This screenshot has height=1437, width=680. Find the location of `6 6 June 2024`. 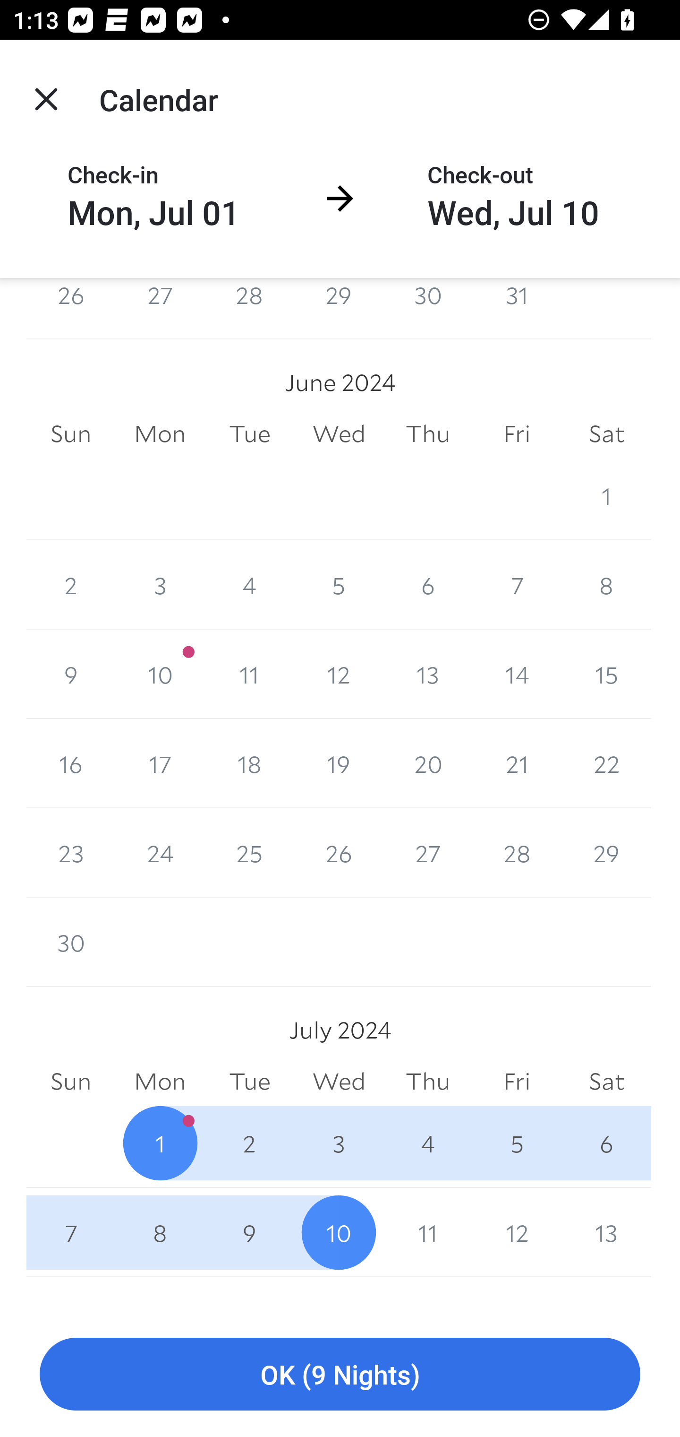

6 6 June 2024 is located at coordinates (428, 585).